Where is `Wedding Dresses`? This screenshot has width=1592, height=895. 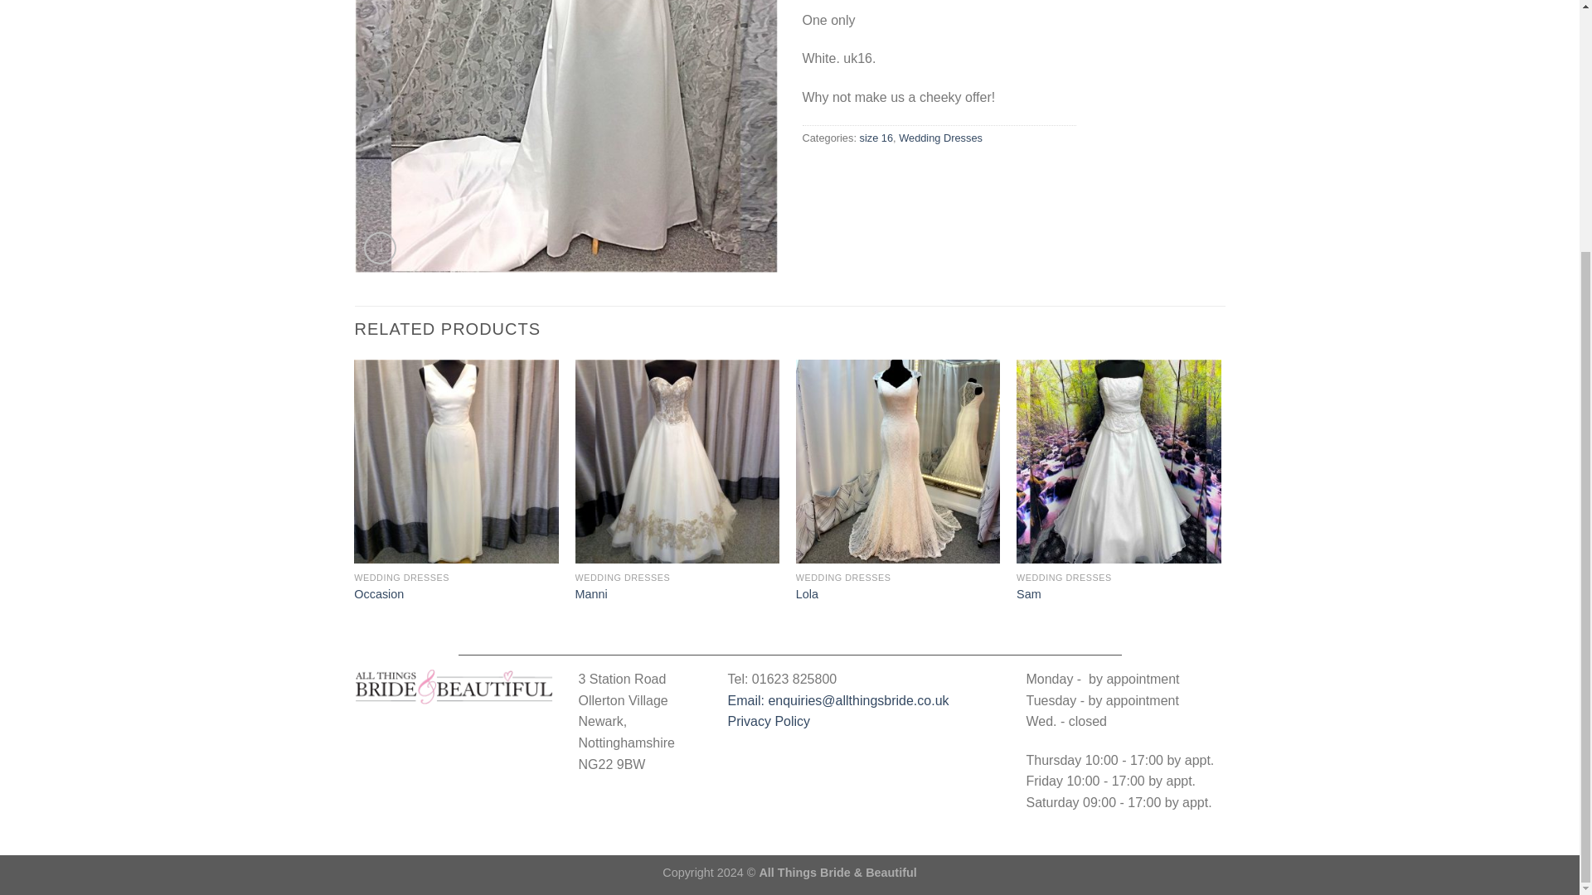
Wedding Dresses is located at coordinates (940, 138).